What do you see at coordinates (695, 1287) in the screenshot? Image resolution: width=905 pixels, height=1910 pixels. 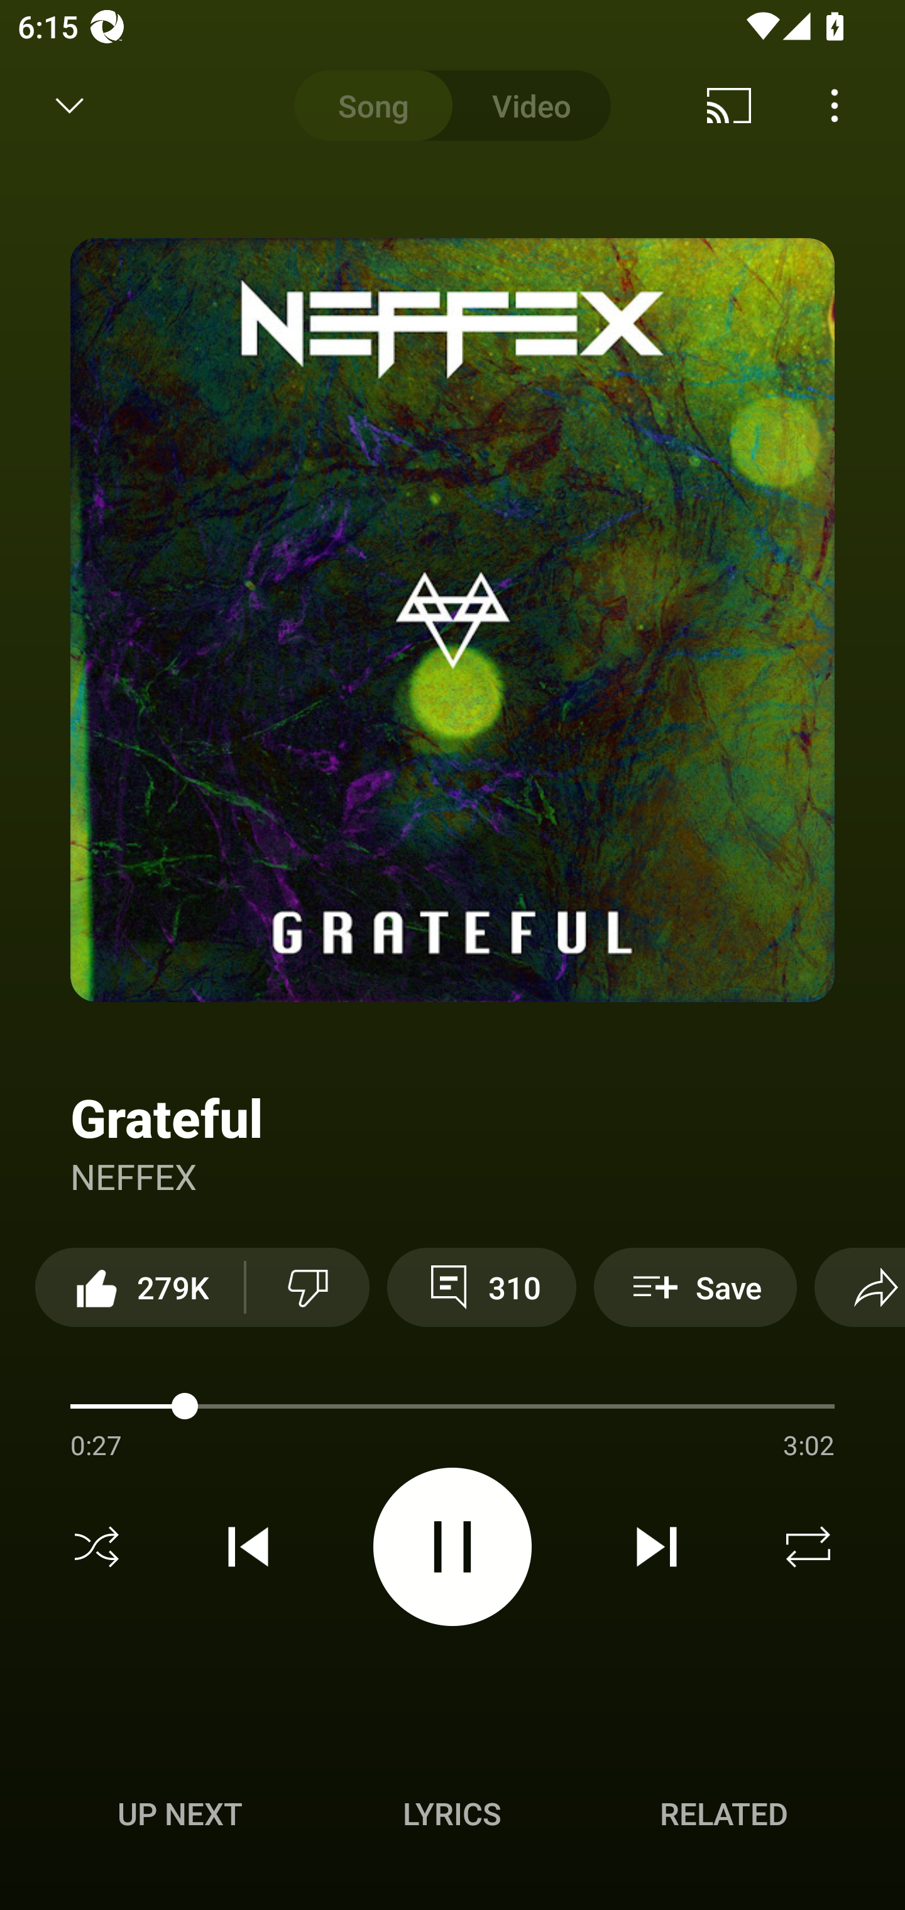 I see `Save Save to playlist` at bounding box center [695, 1287].